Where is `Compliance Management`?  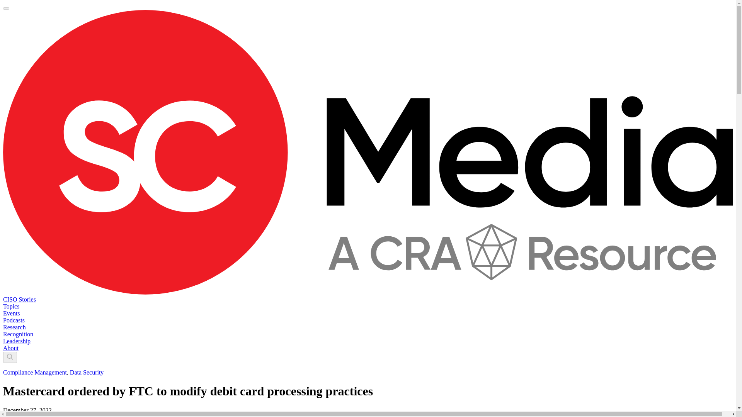
Compliance Management is located at coordinates (35, 372).